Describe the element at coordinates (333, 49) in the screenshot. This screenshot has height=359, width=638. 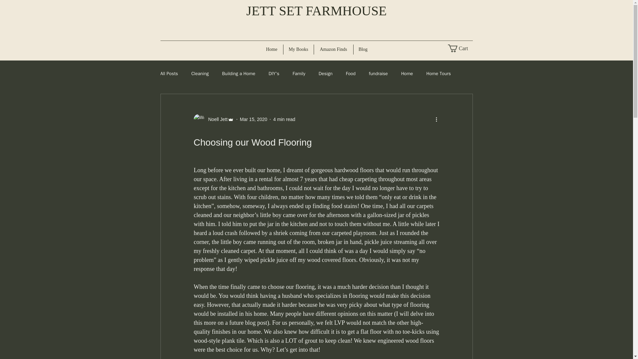
I see `Amazon Finds` at that location.